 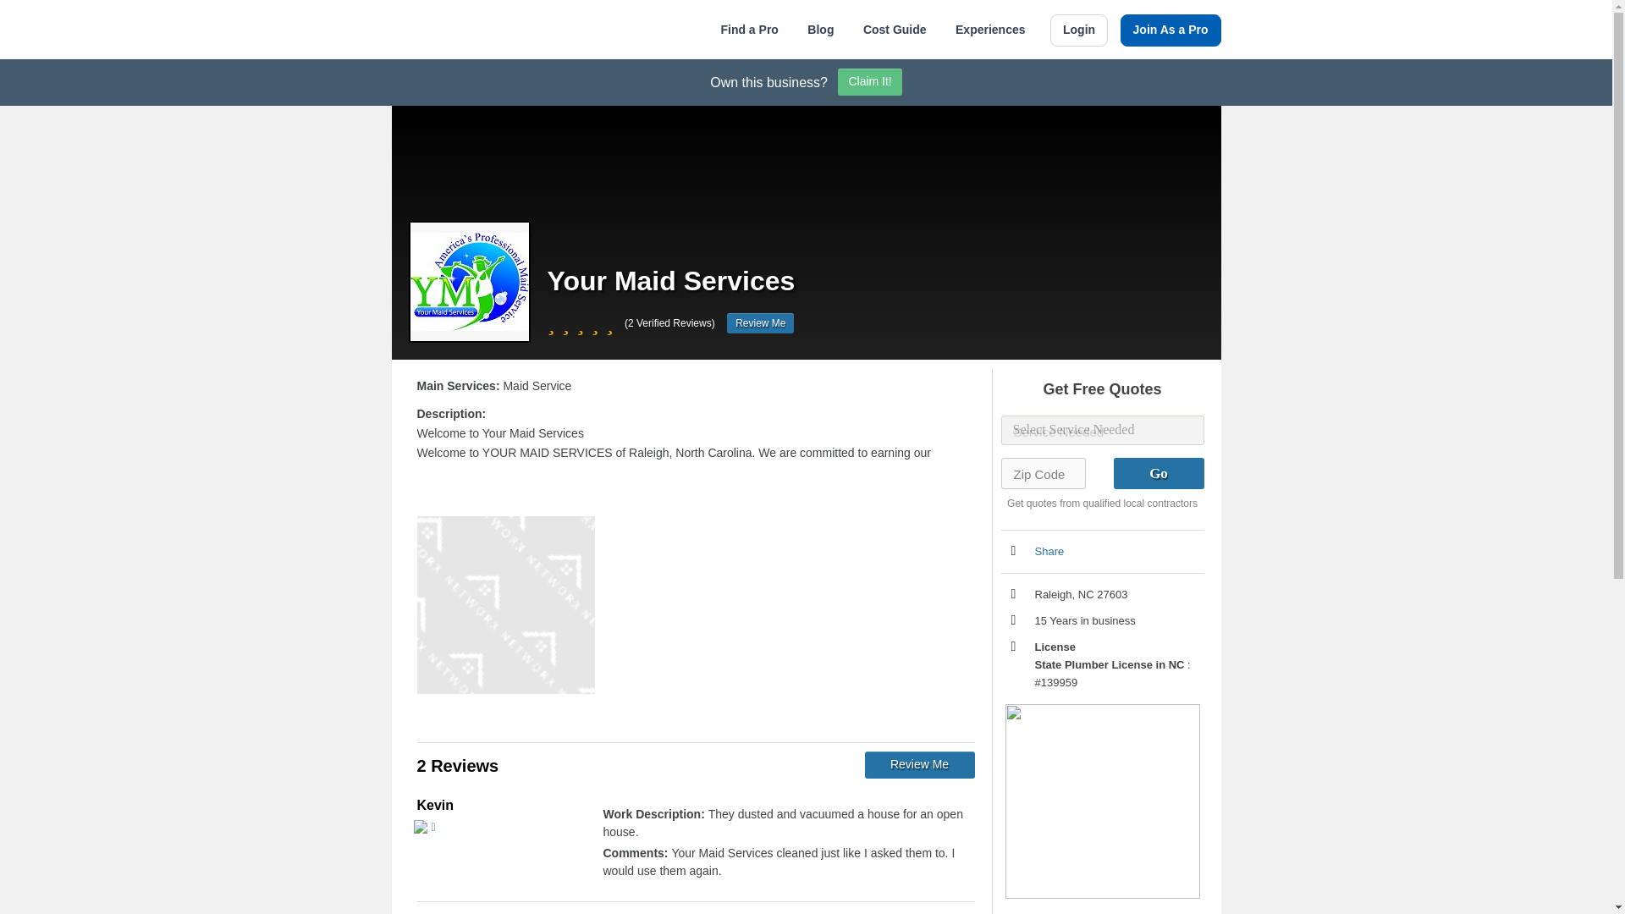 I want to click on Review Me, so click(x=919, y=765).